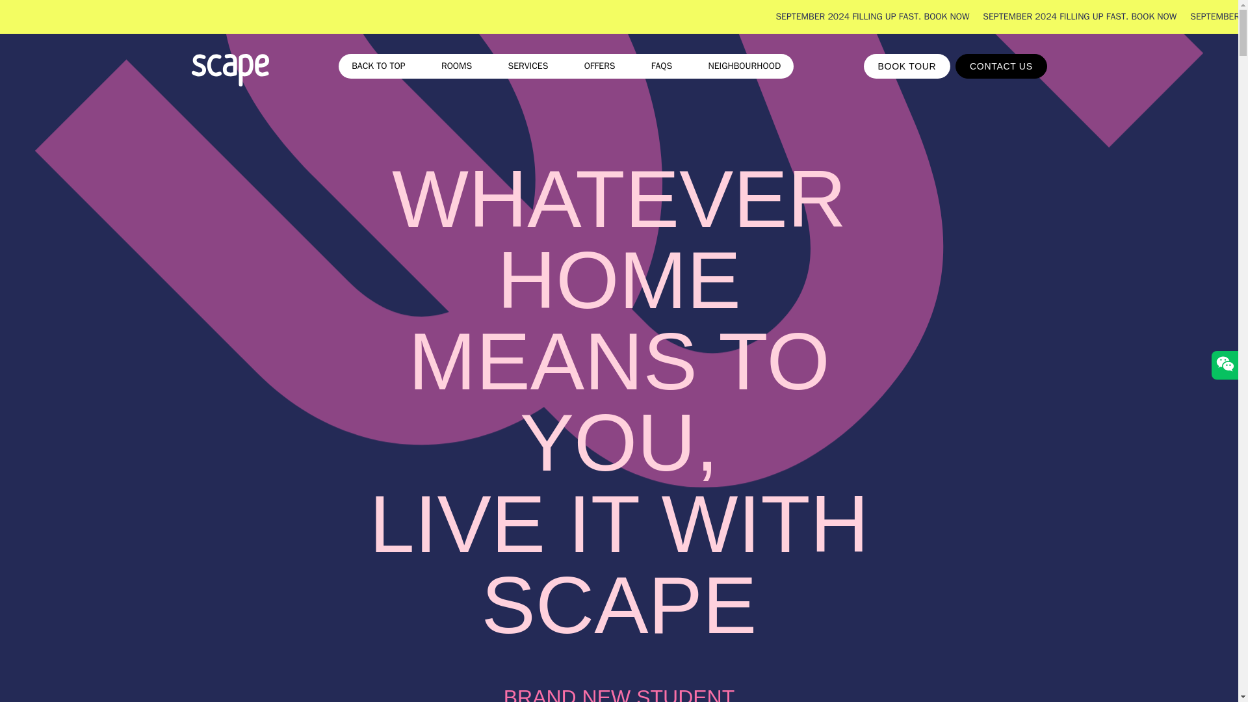 The image size is (1248, 702). Describe the element at coordinates (1001, 66) in the screenshot. I see `CONTACT US` at that location.